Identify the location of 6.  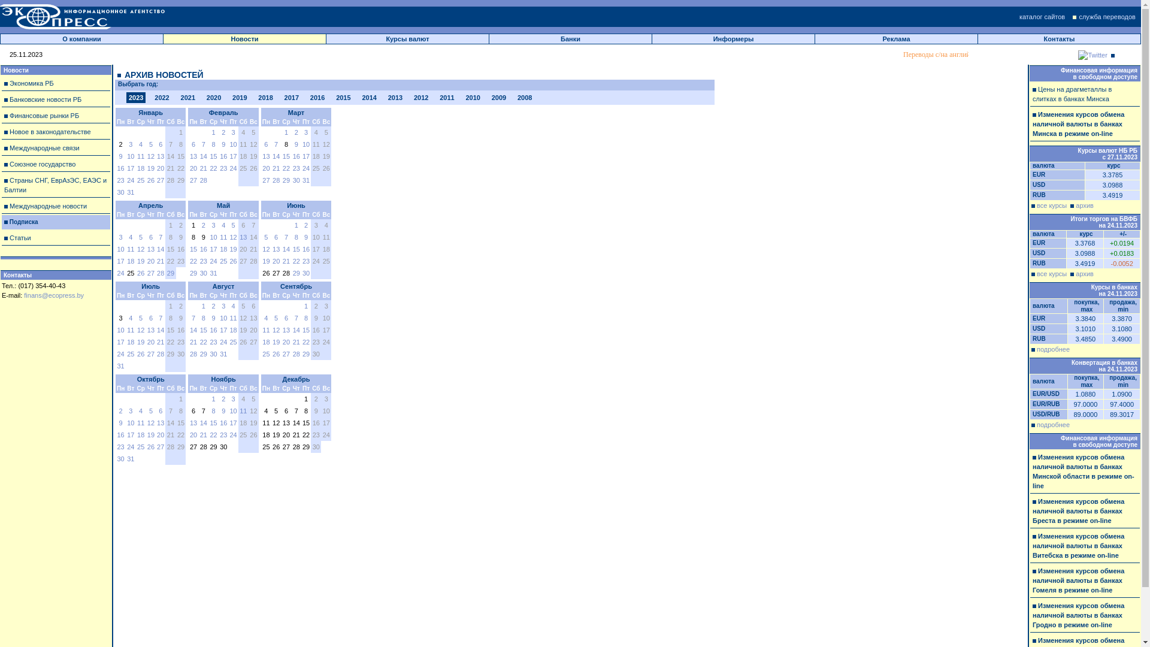
(276, 237).